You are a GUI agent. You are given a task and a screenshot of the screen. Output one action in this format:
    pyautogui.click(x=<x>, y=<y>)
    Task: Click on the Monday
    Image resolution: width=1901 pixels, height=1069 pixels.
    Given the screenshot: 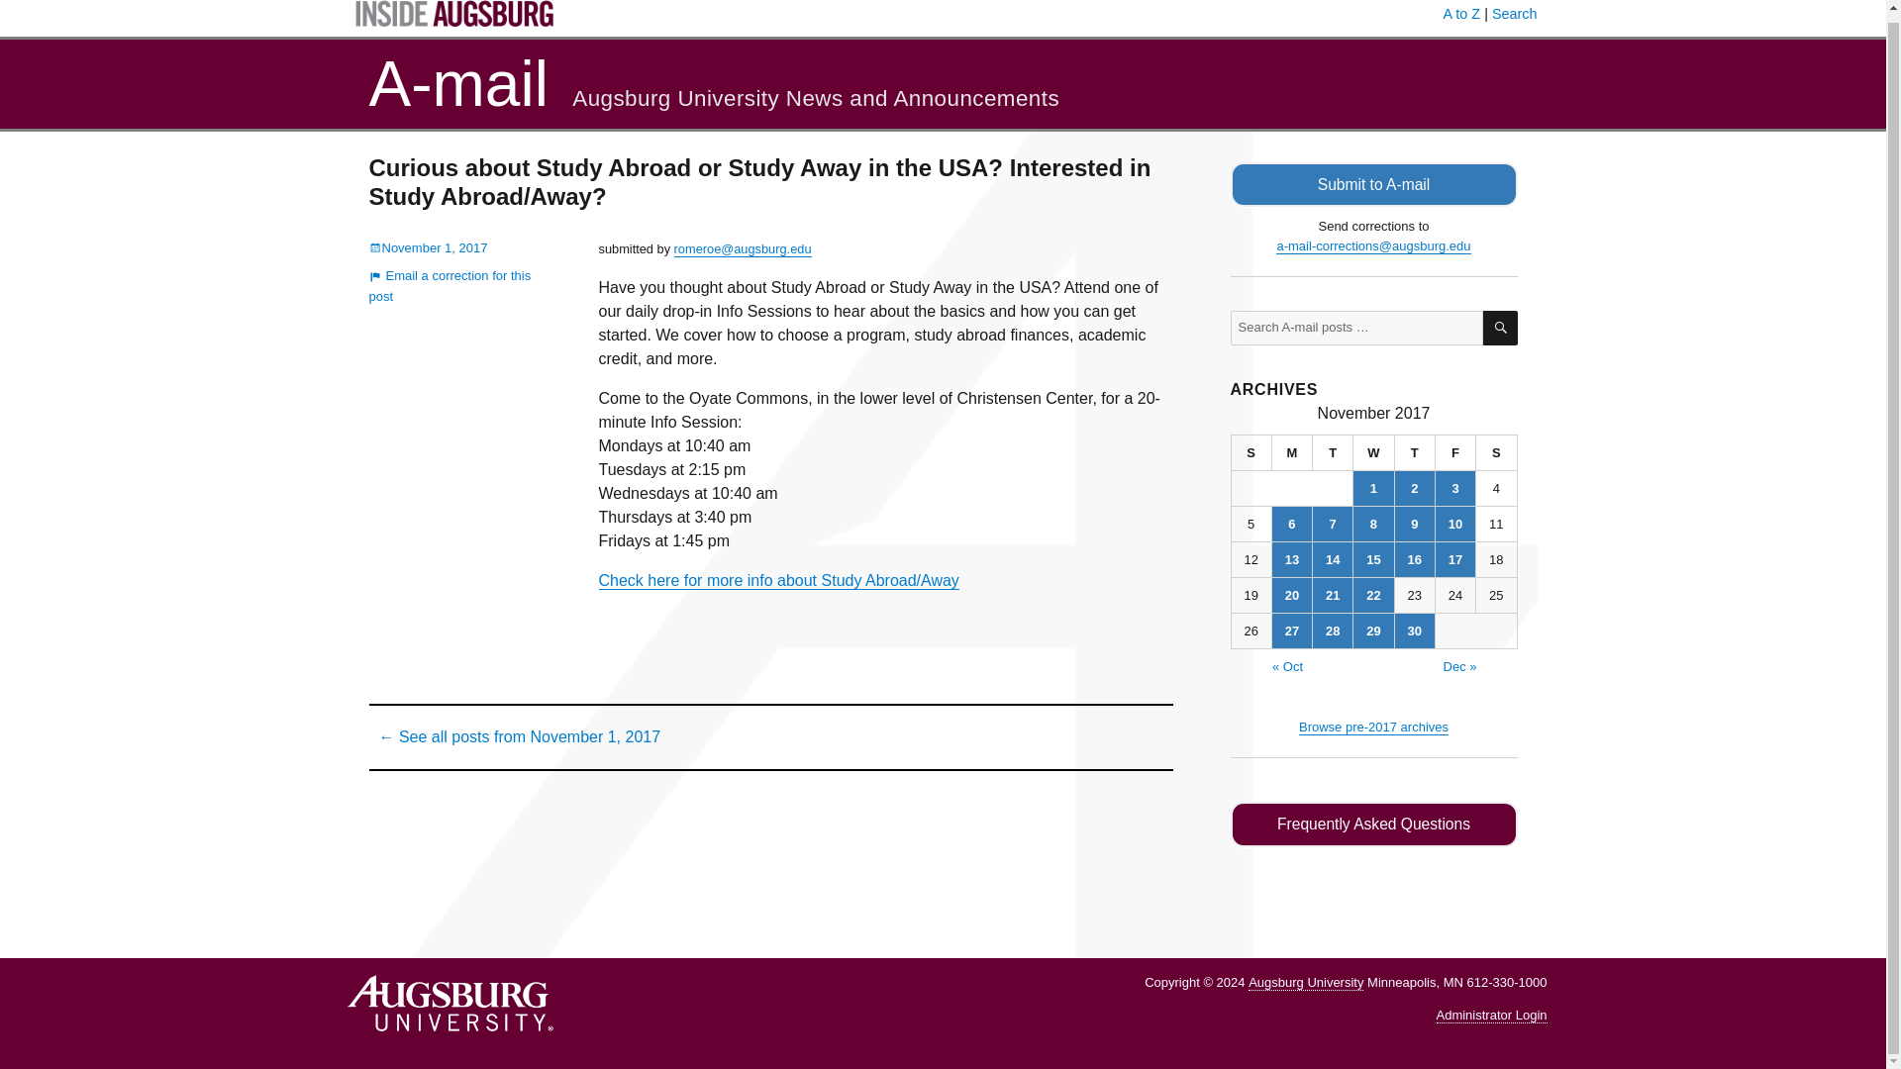 What is the action you would take?
    pyautogui.click(x=1292, y=453)
    